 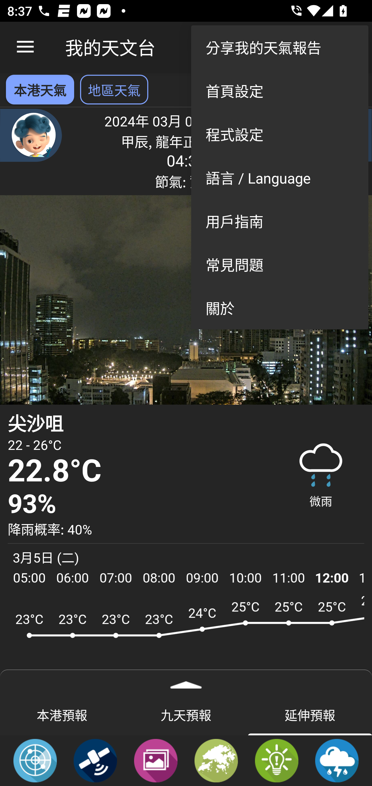 I want to click on 用戶指南, so click(x=280, y=221).